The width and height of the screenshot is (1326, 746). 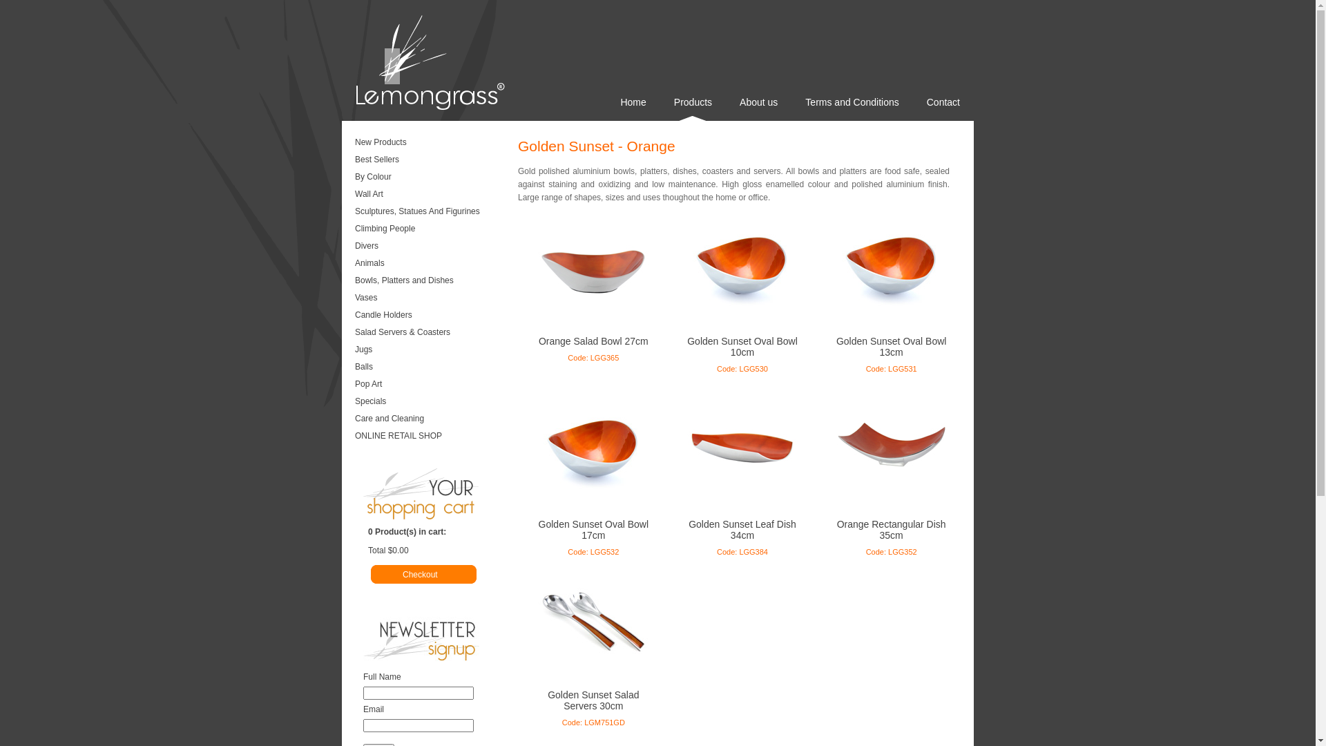 I want to click on Jugs, so click(x=428, y=351).